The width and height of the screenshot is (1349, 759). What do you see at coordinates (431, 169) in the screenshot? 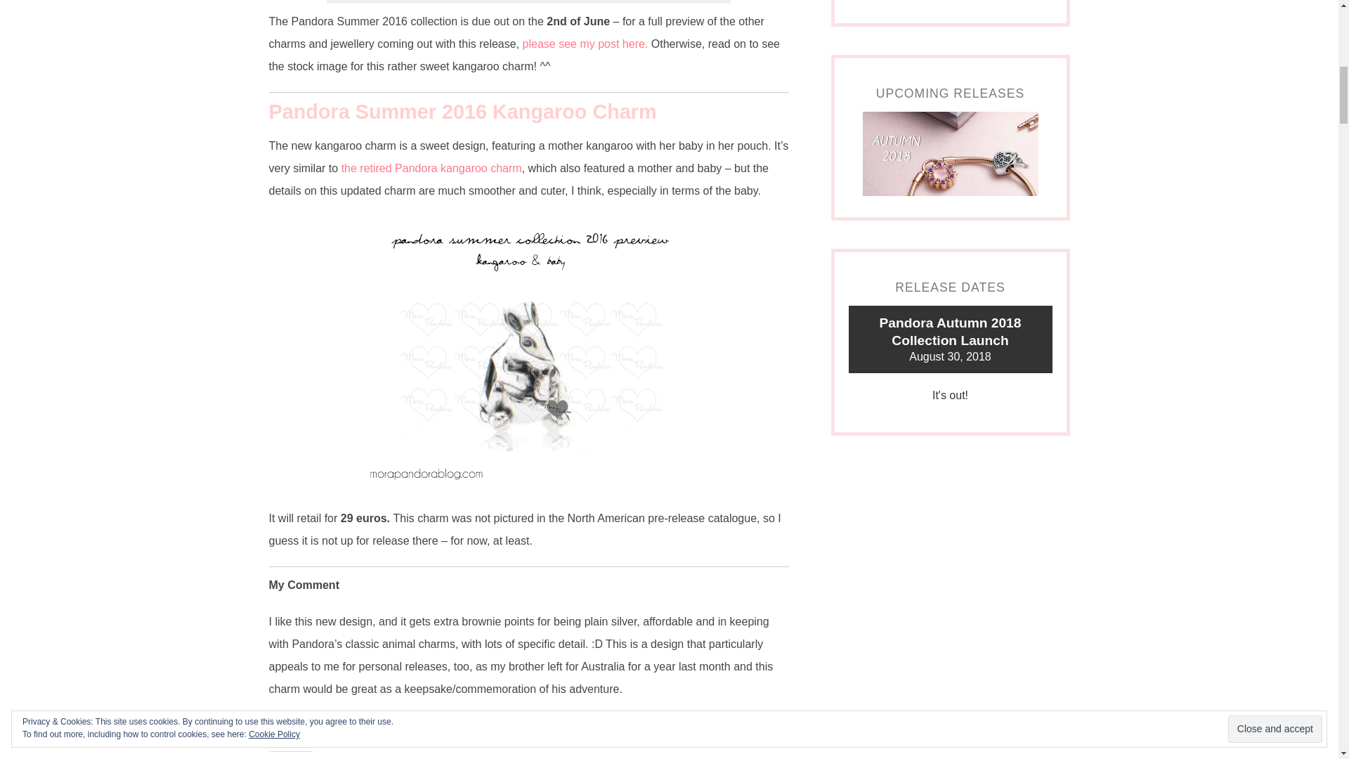
I see `the retired Pandora kangaroo charm` at bounding box center [431, 169].